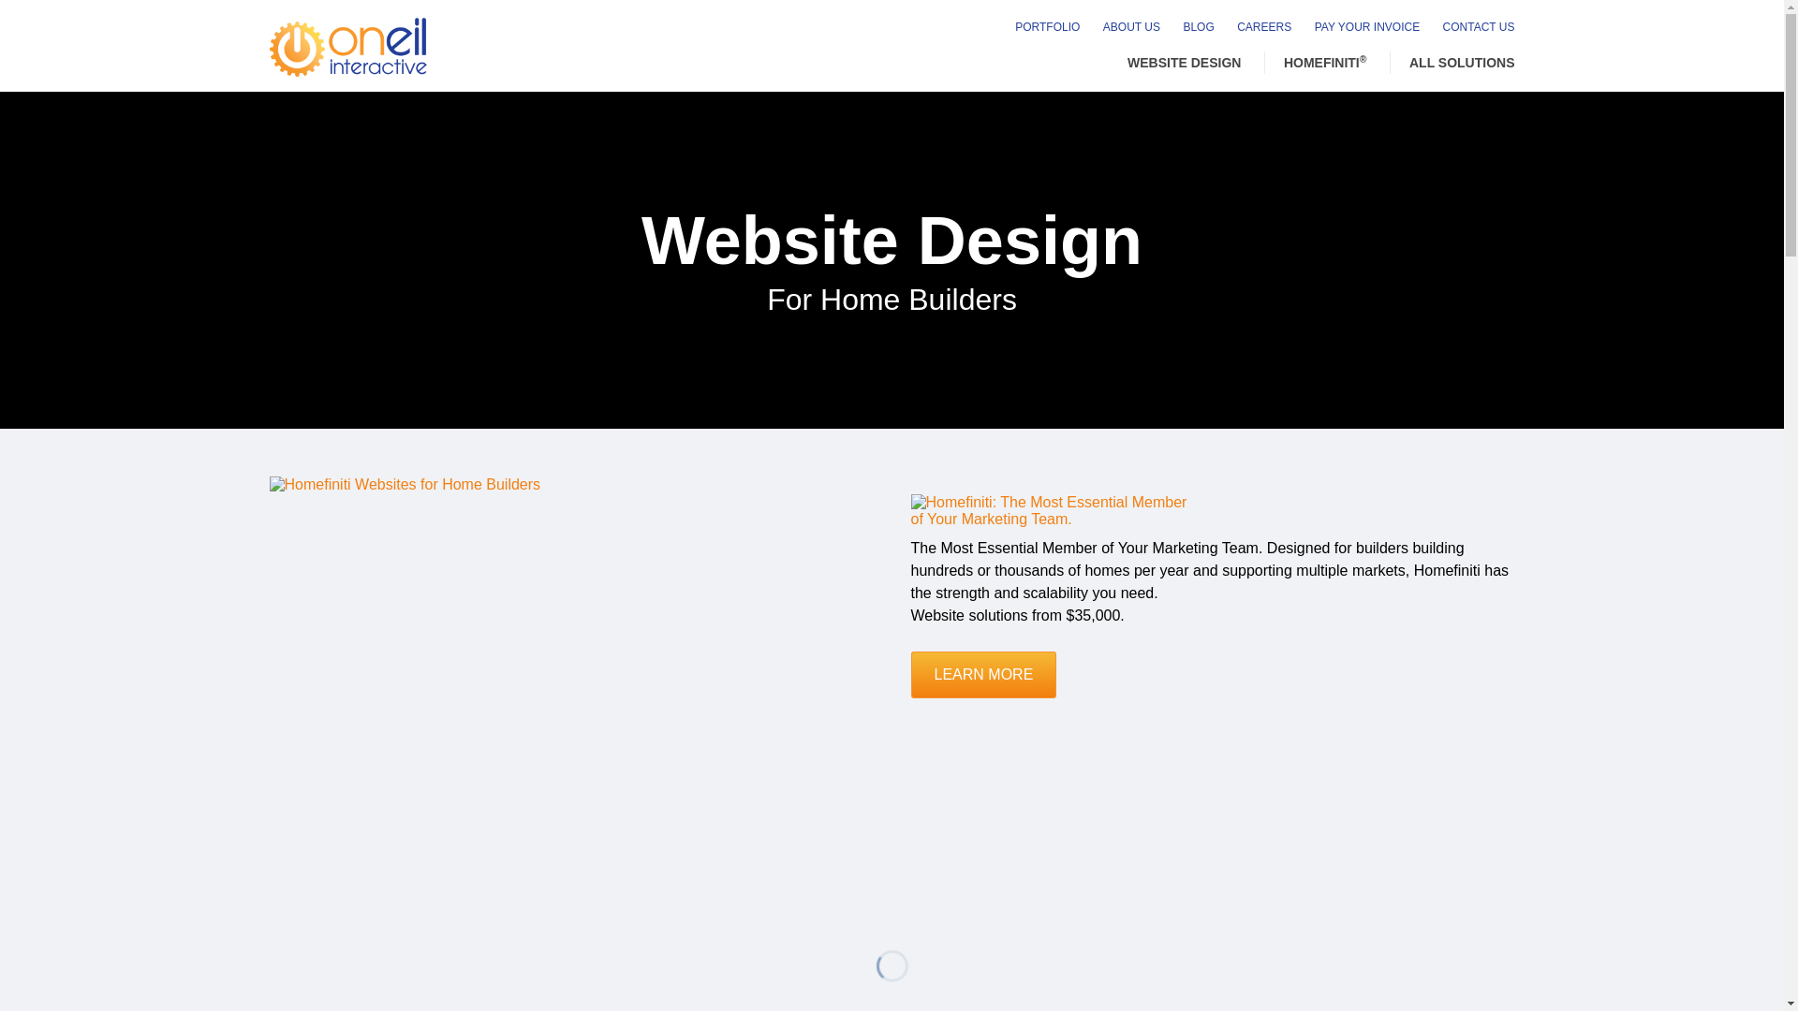 The image size is (1798, 1011). What do you see at coordinates (1122, 26) in the screenshot?
I see `ABOUT US` at bounding box center [1122, 26].